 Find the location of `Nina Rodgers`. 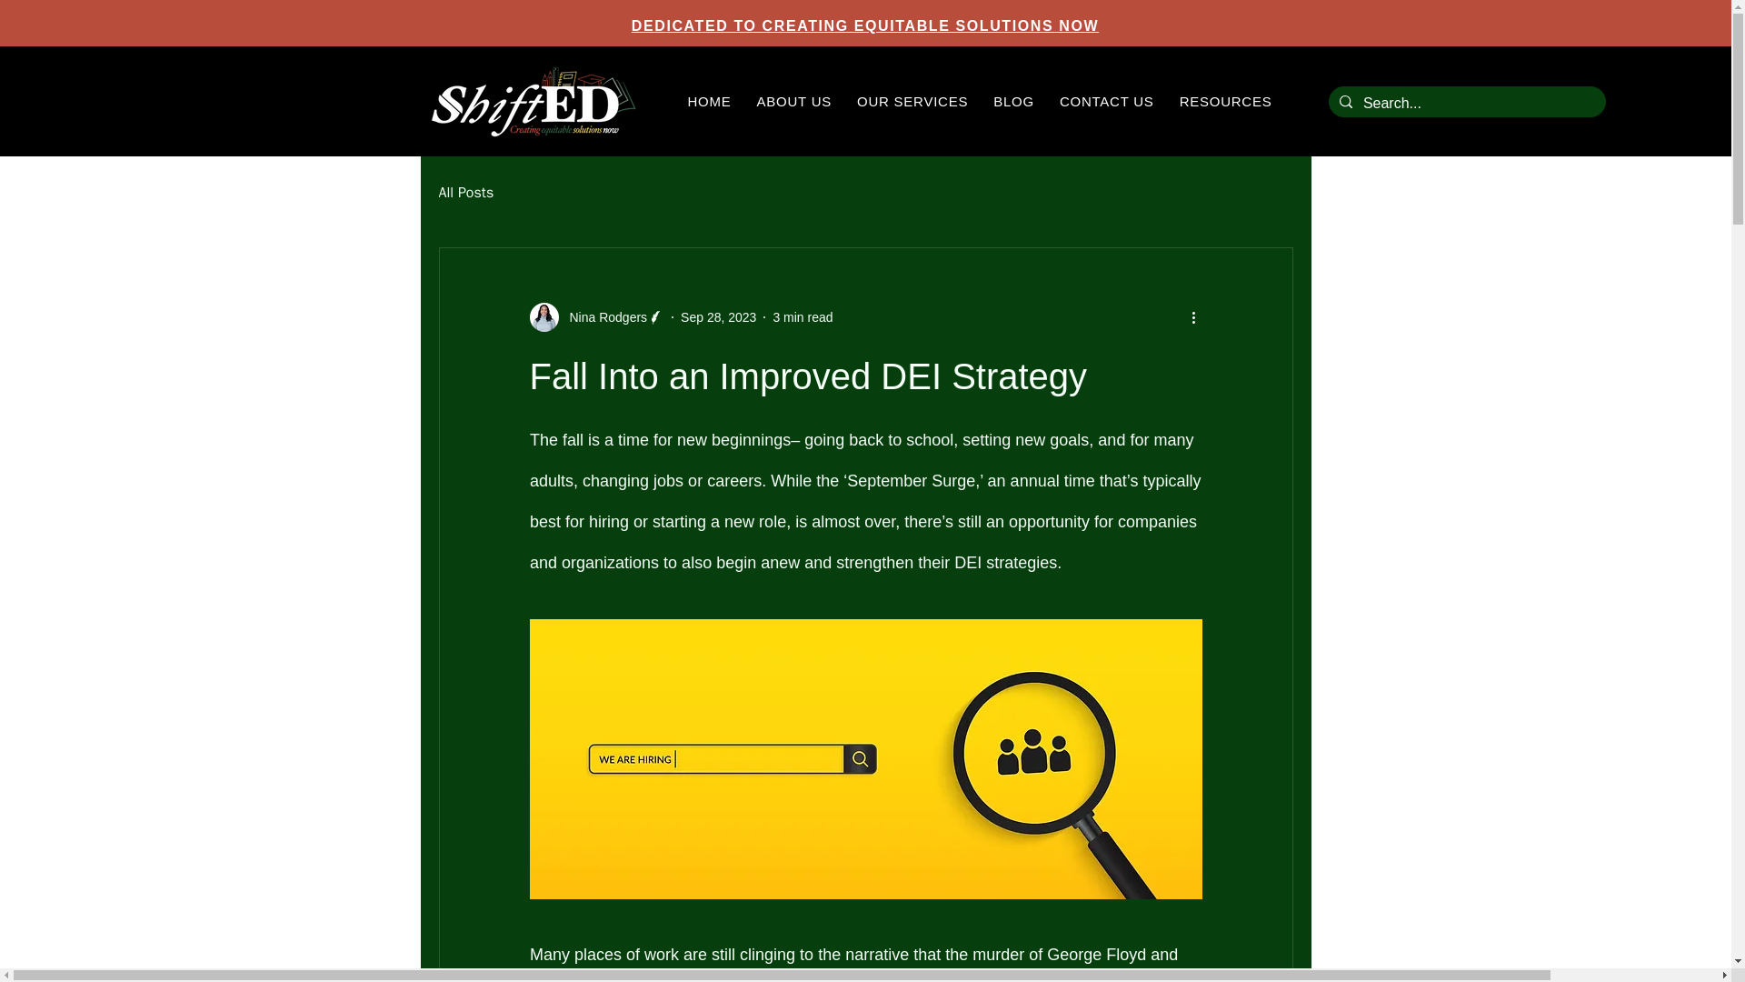

Nina Rodgers is located at coordinates (596, 316).